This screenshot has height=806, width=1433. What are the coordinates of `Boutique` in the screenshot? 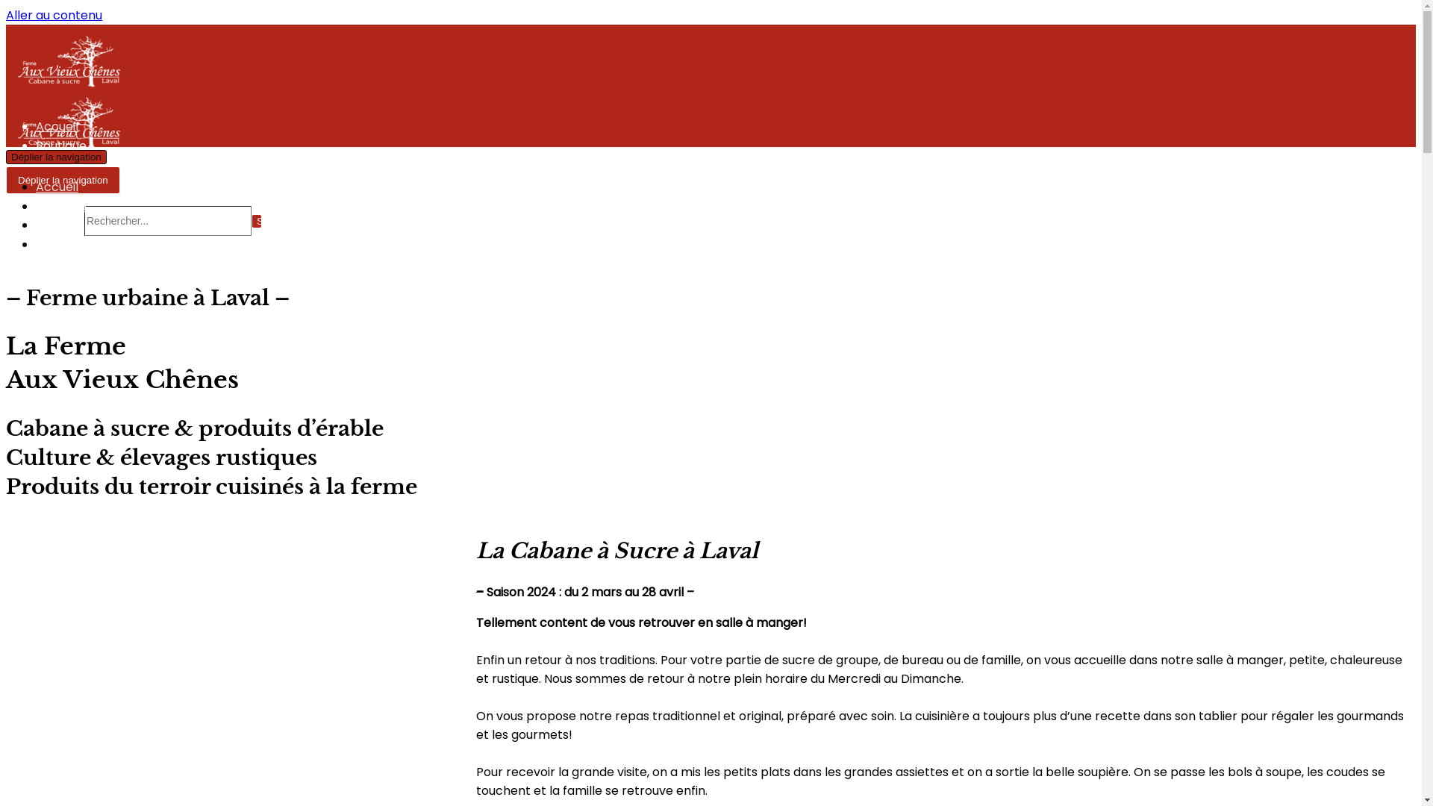 It's located at (61, 206).